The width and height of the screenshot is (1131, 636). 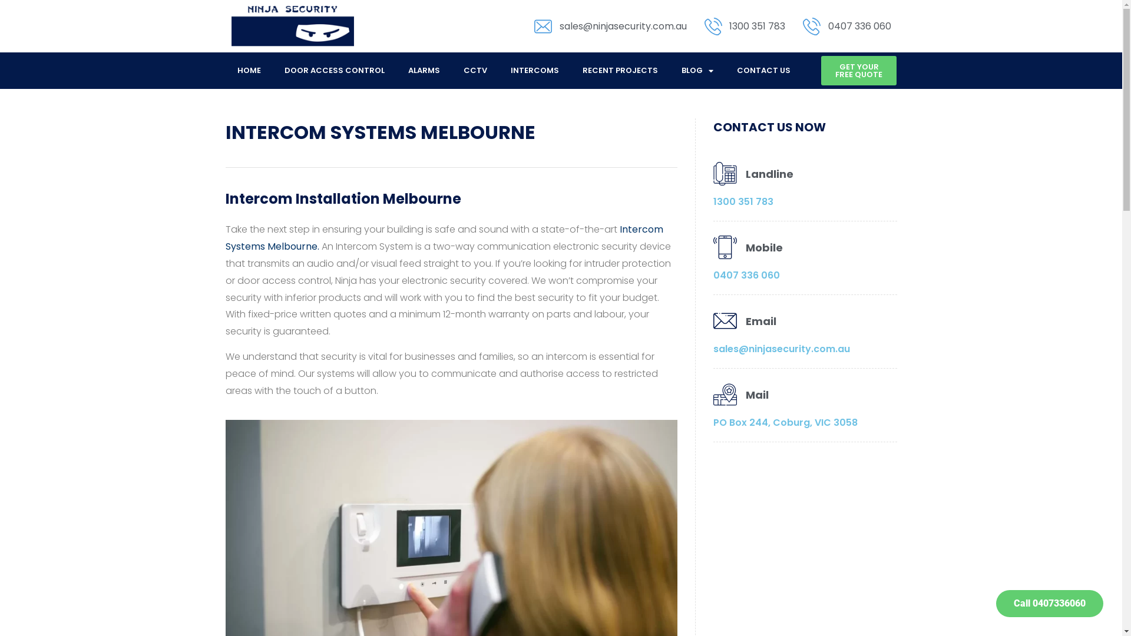 What do you see at coordinates (781, 349) in the screenshot?
I see `sales@ninjasecurity.com.au` at bounding box center [781, 349].